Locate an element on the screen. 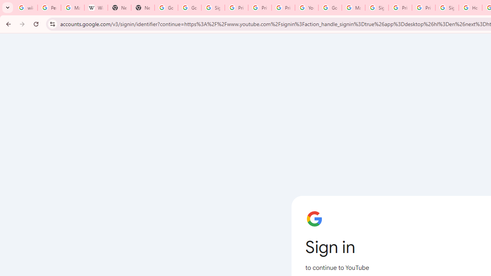 The height and width of the screenshot is (276, 491). Google Drive: Sign-in is located at coordinates (189, 8).